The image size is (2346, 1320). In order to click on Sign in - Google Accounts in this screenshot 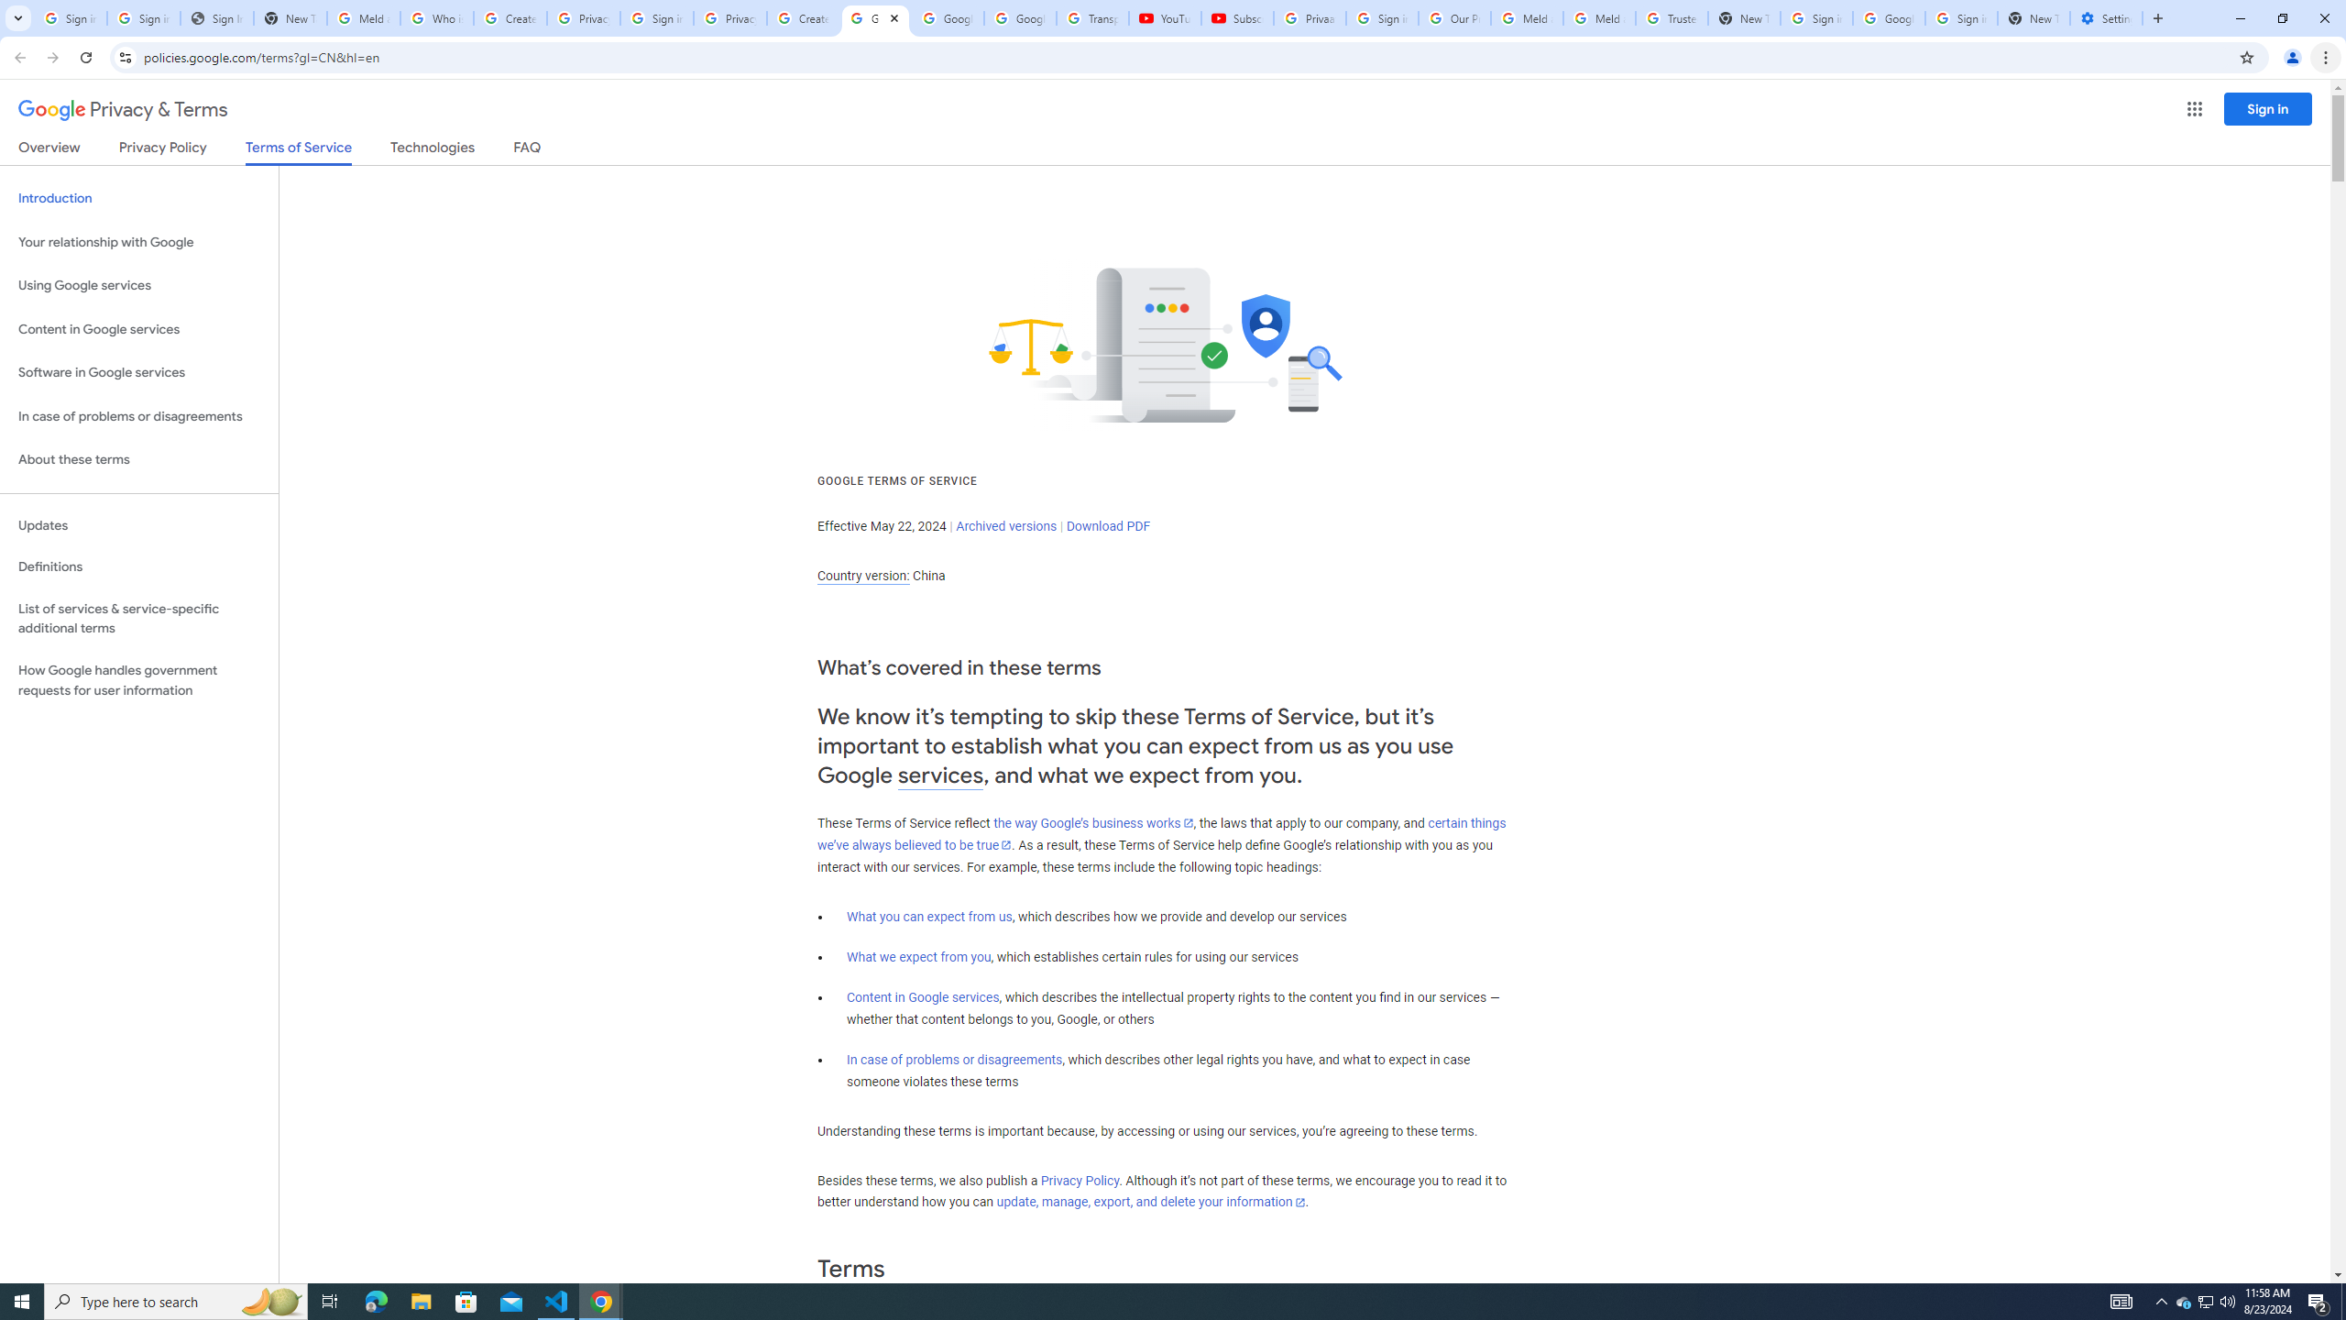, I will do `click(1382, 18)`.